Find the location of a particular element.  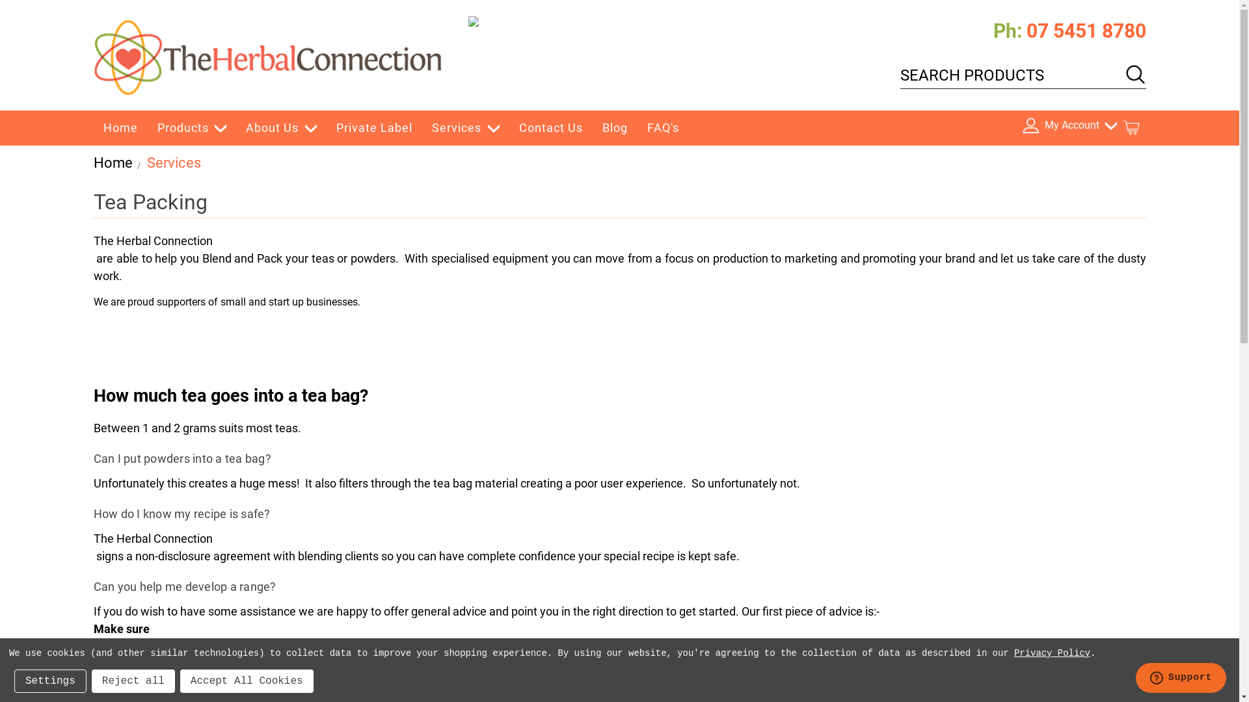

Reject all is located at coordinates (133, 681).